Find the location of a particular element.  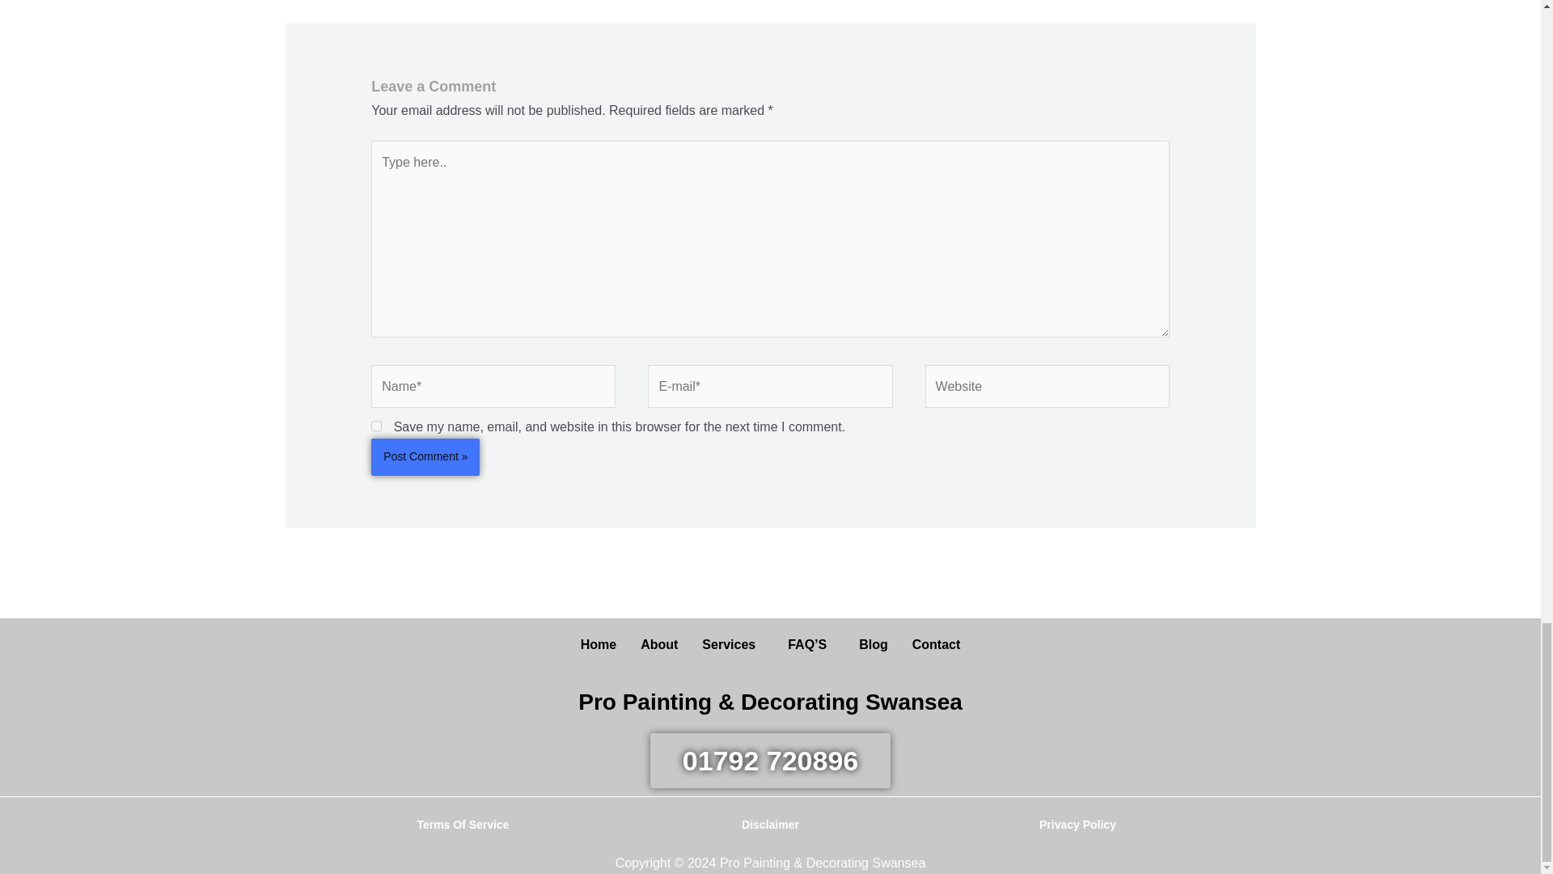

yes is located at coordinates (376, 426).